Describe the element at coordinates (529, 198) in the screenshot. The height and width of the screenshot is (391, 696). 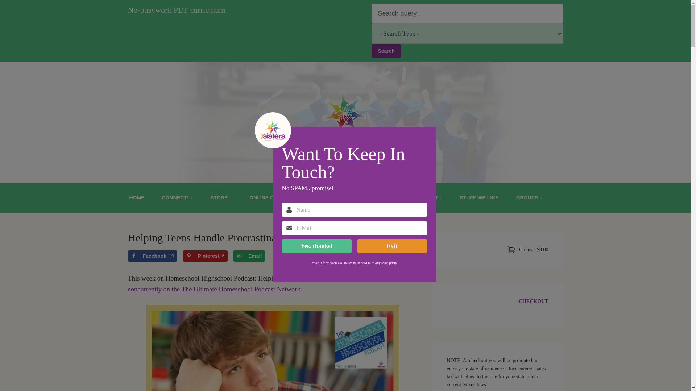
I see `GROUPS` at that location.